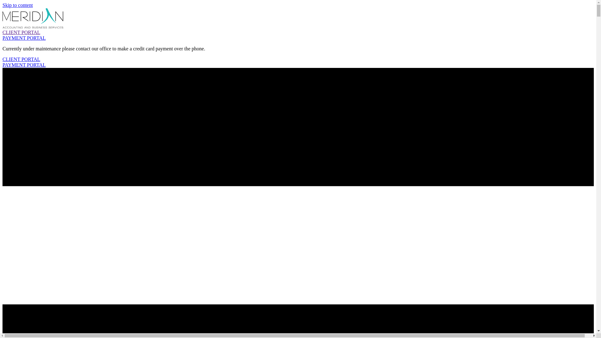 This screenshot has width=601, height=338. I want to click on CLIENT PORTAL, so click(21, 33).